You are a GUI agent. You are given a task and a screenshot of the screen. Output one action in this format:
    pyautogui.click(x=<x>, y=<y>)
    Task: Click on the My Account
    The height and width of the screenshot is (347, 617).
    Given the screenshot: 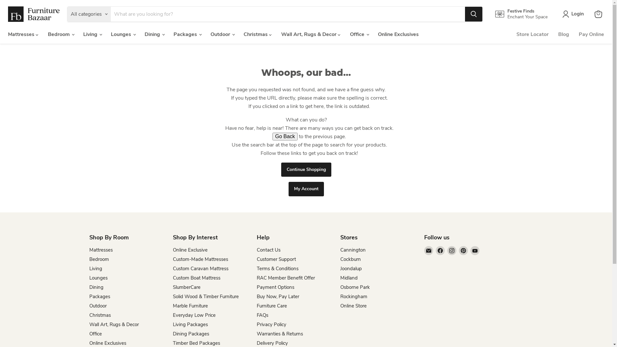 What is the action you would take?
    pyautogui.click(x=306, y=189)
    